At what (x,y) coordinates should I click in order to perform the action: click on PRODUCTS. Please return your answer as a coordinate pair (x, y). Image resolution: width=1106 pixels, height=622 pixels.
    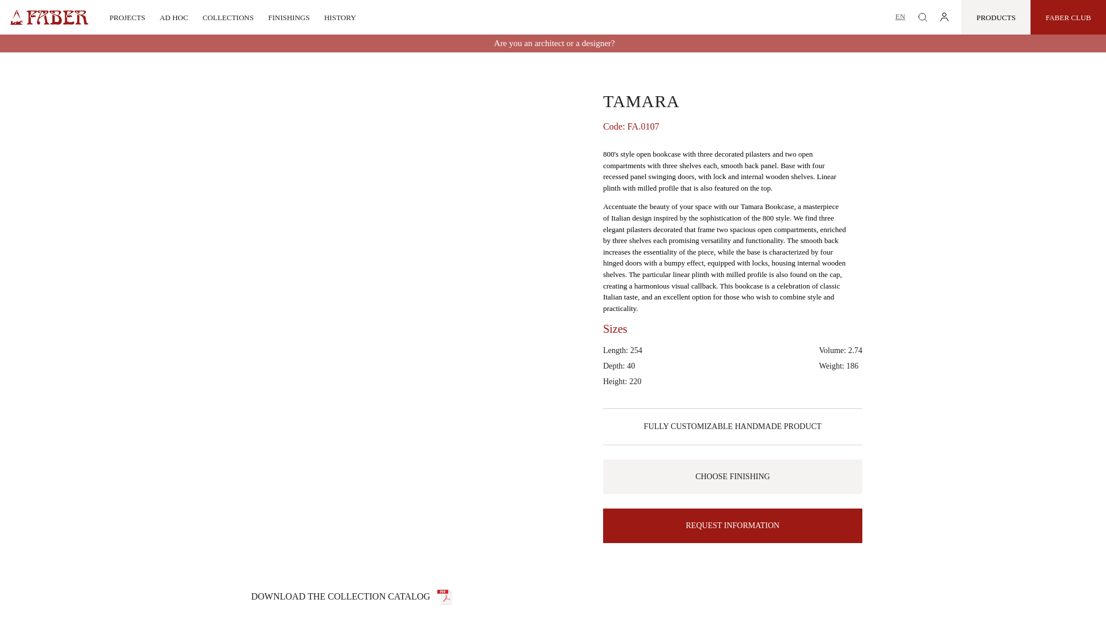
    Looking at the image, I should click on (995, 17).